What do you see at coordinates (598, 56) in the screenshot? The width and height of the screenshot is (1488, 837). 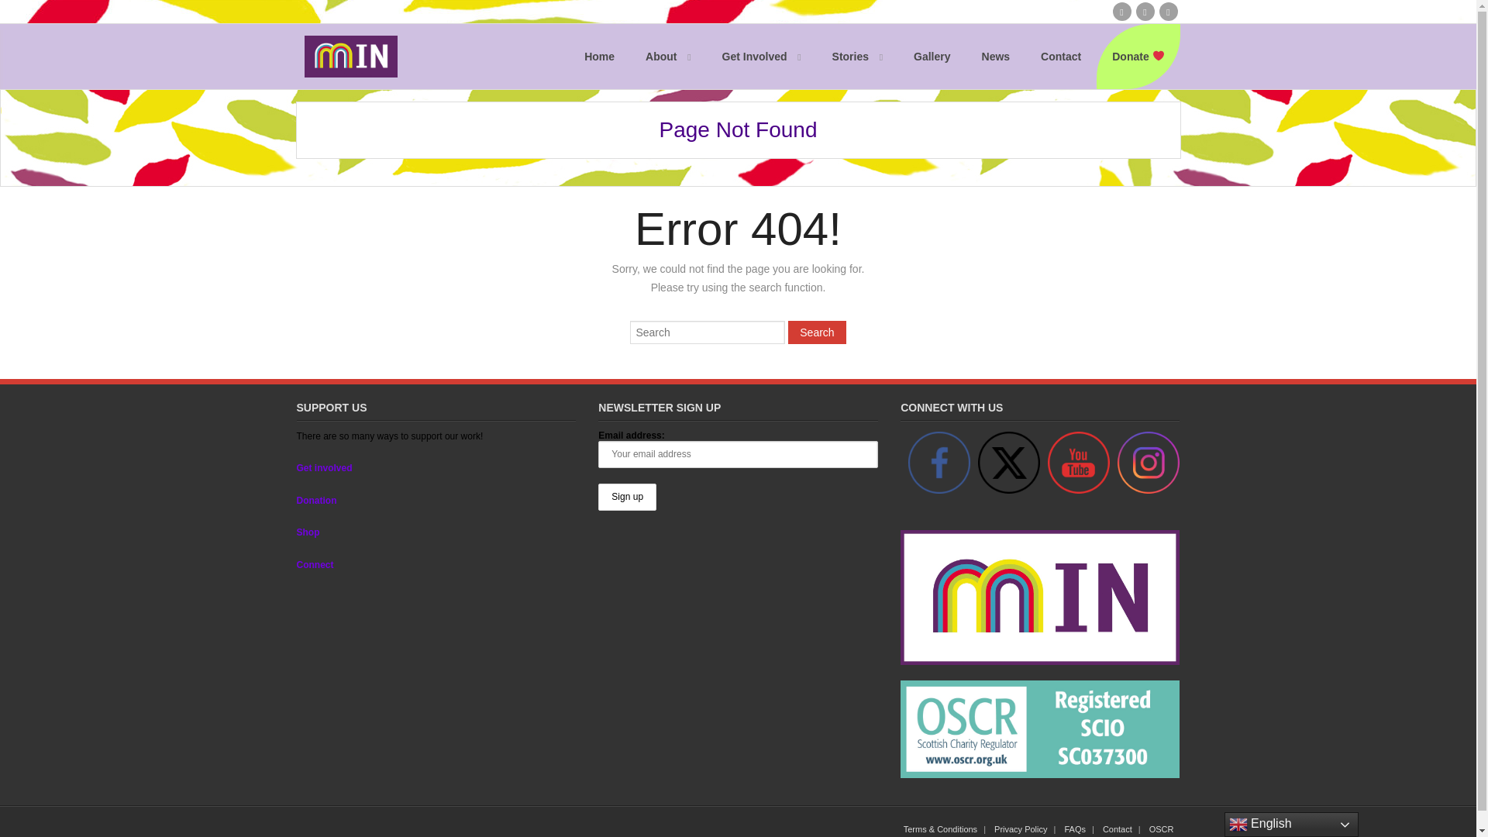 I see `Home` at bounding box center [598, 56].